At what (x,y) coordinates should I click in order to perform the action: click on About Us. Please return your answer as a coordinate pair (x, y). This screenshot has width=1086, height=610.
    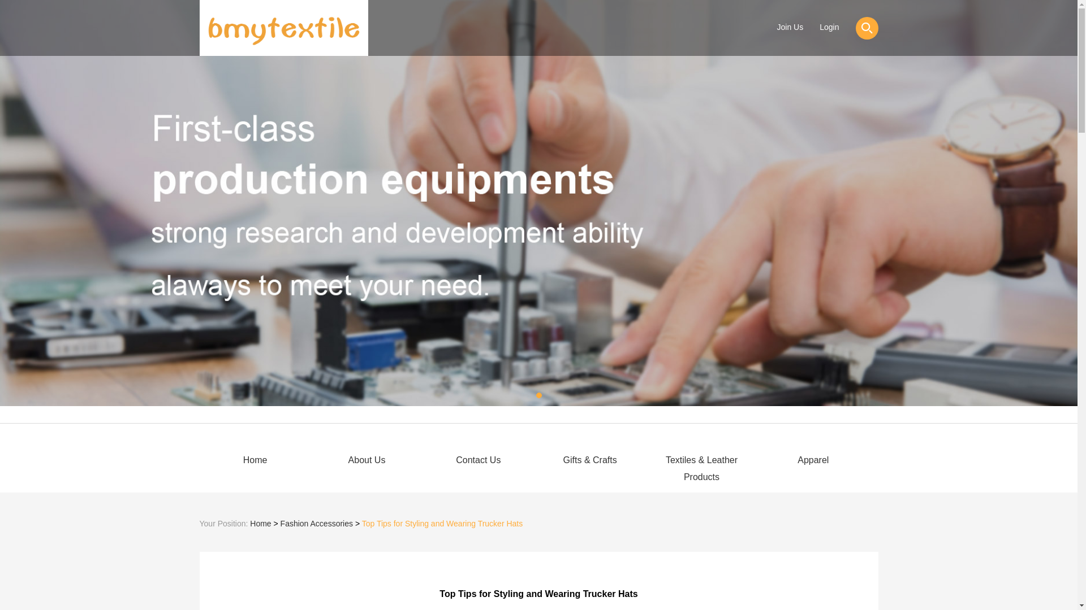
    Looking at the image, I should click on (367, 460).